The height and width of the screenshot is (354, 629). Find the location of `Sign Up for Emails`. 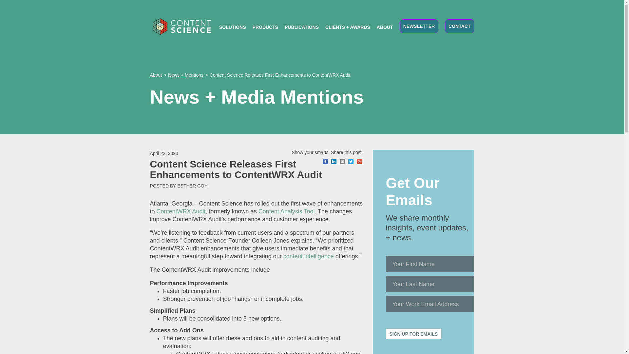

Sign Up for Emails is located at coordinates (413, 334).